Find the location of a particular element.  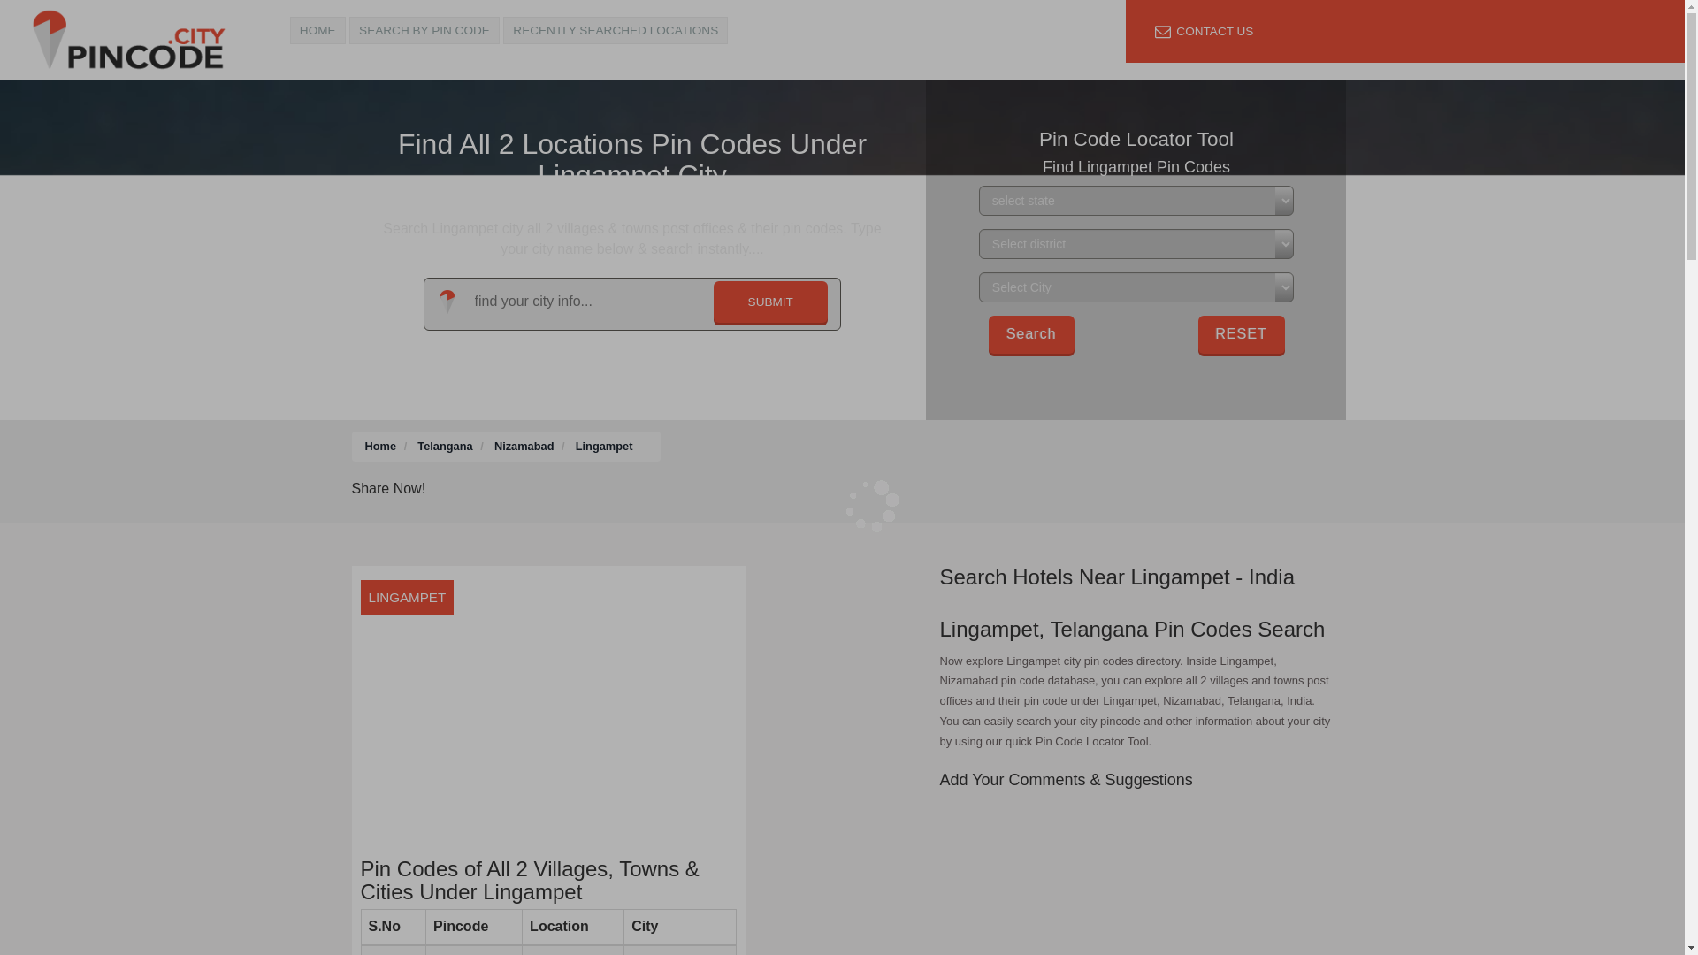

Nizamabad is located at coordinates (524, 446).